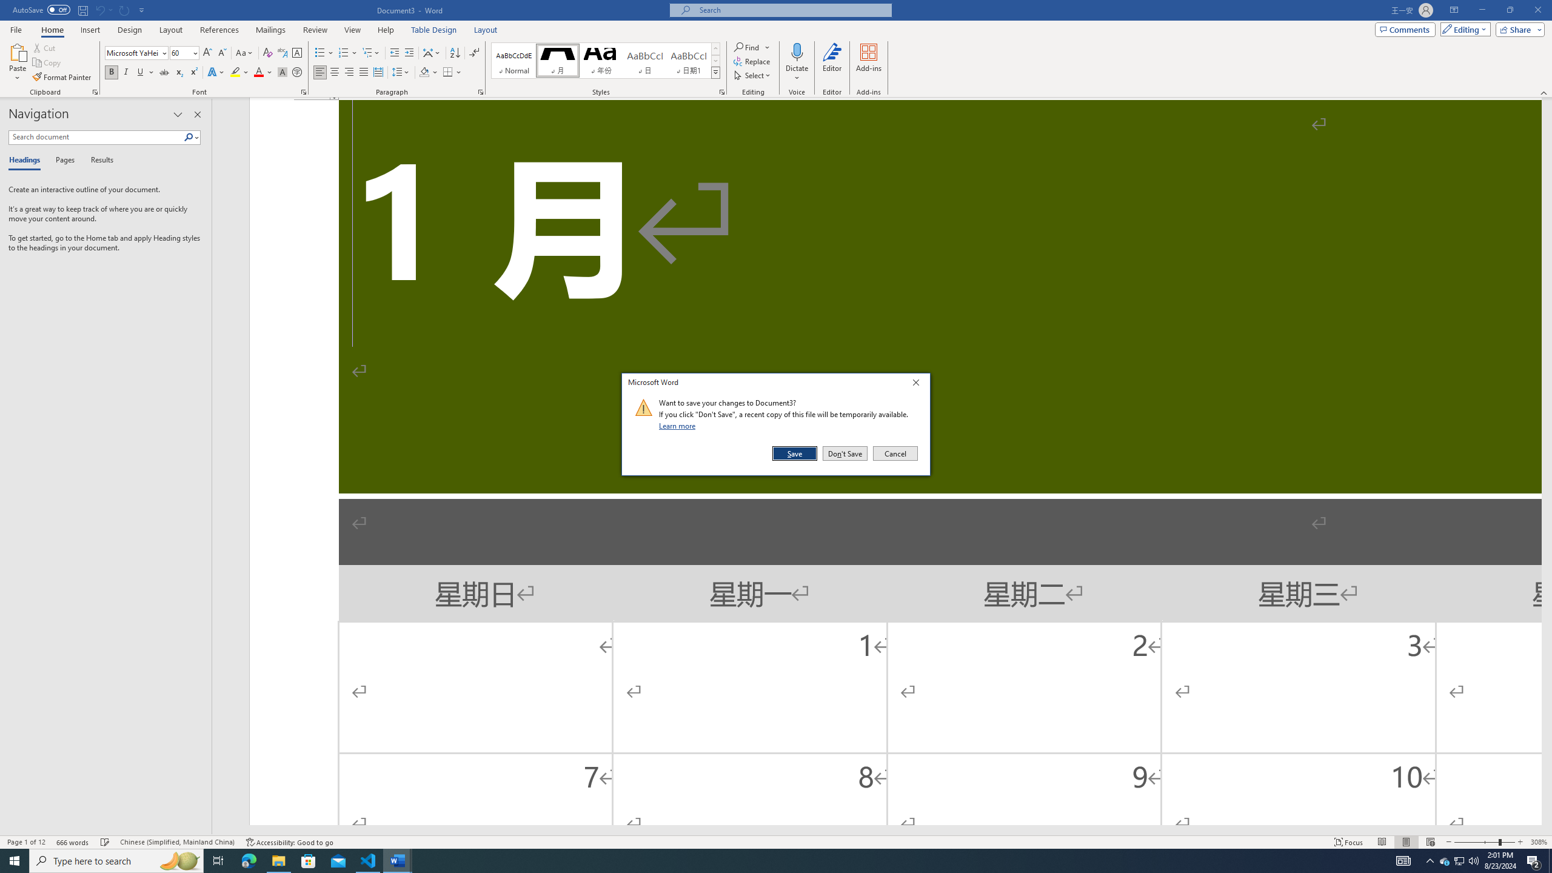 This screenshot has height=873, width=1552. I want to click on Superscript, so click(193, 73).